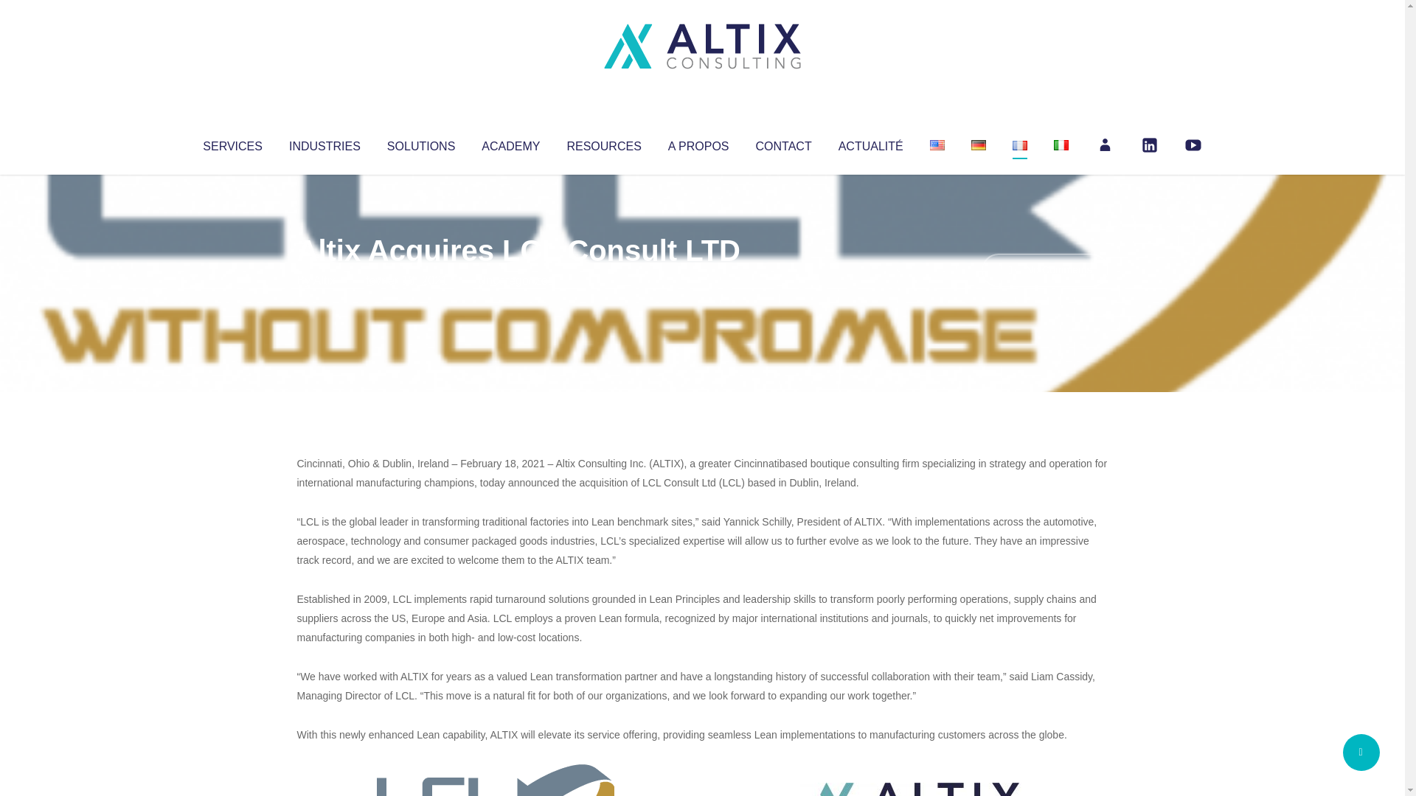  Describe the element at coordinates (1044, 270) in the screenshot. I see `No Comments` at that location.